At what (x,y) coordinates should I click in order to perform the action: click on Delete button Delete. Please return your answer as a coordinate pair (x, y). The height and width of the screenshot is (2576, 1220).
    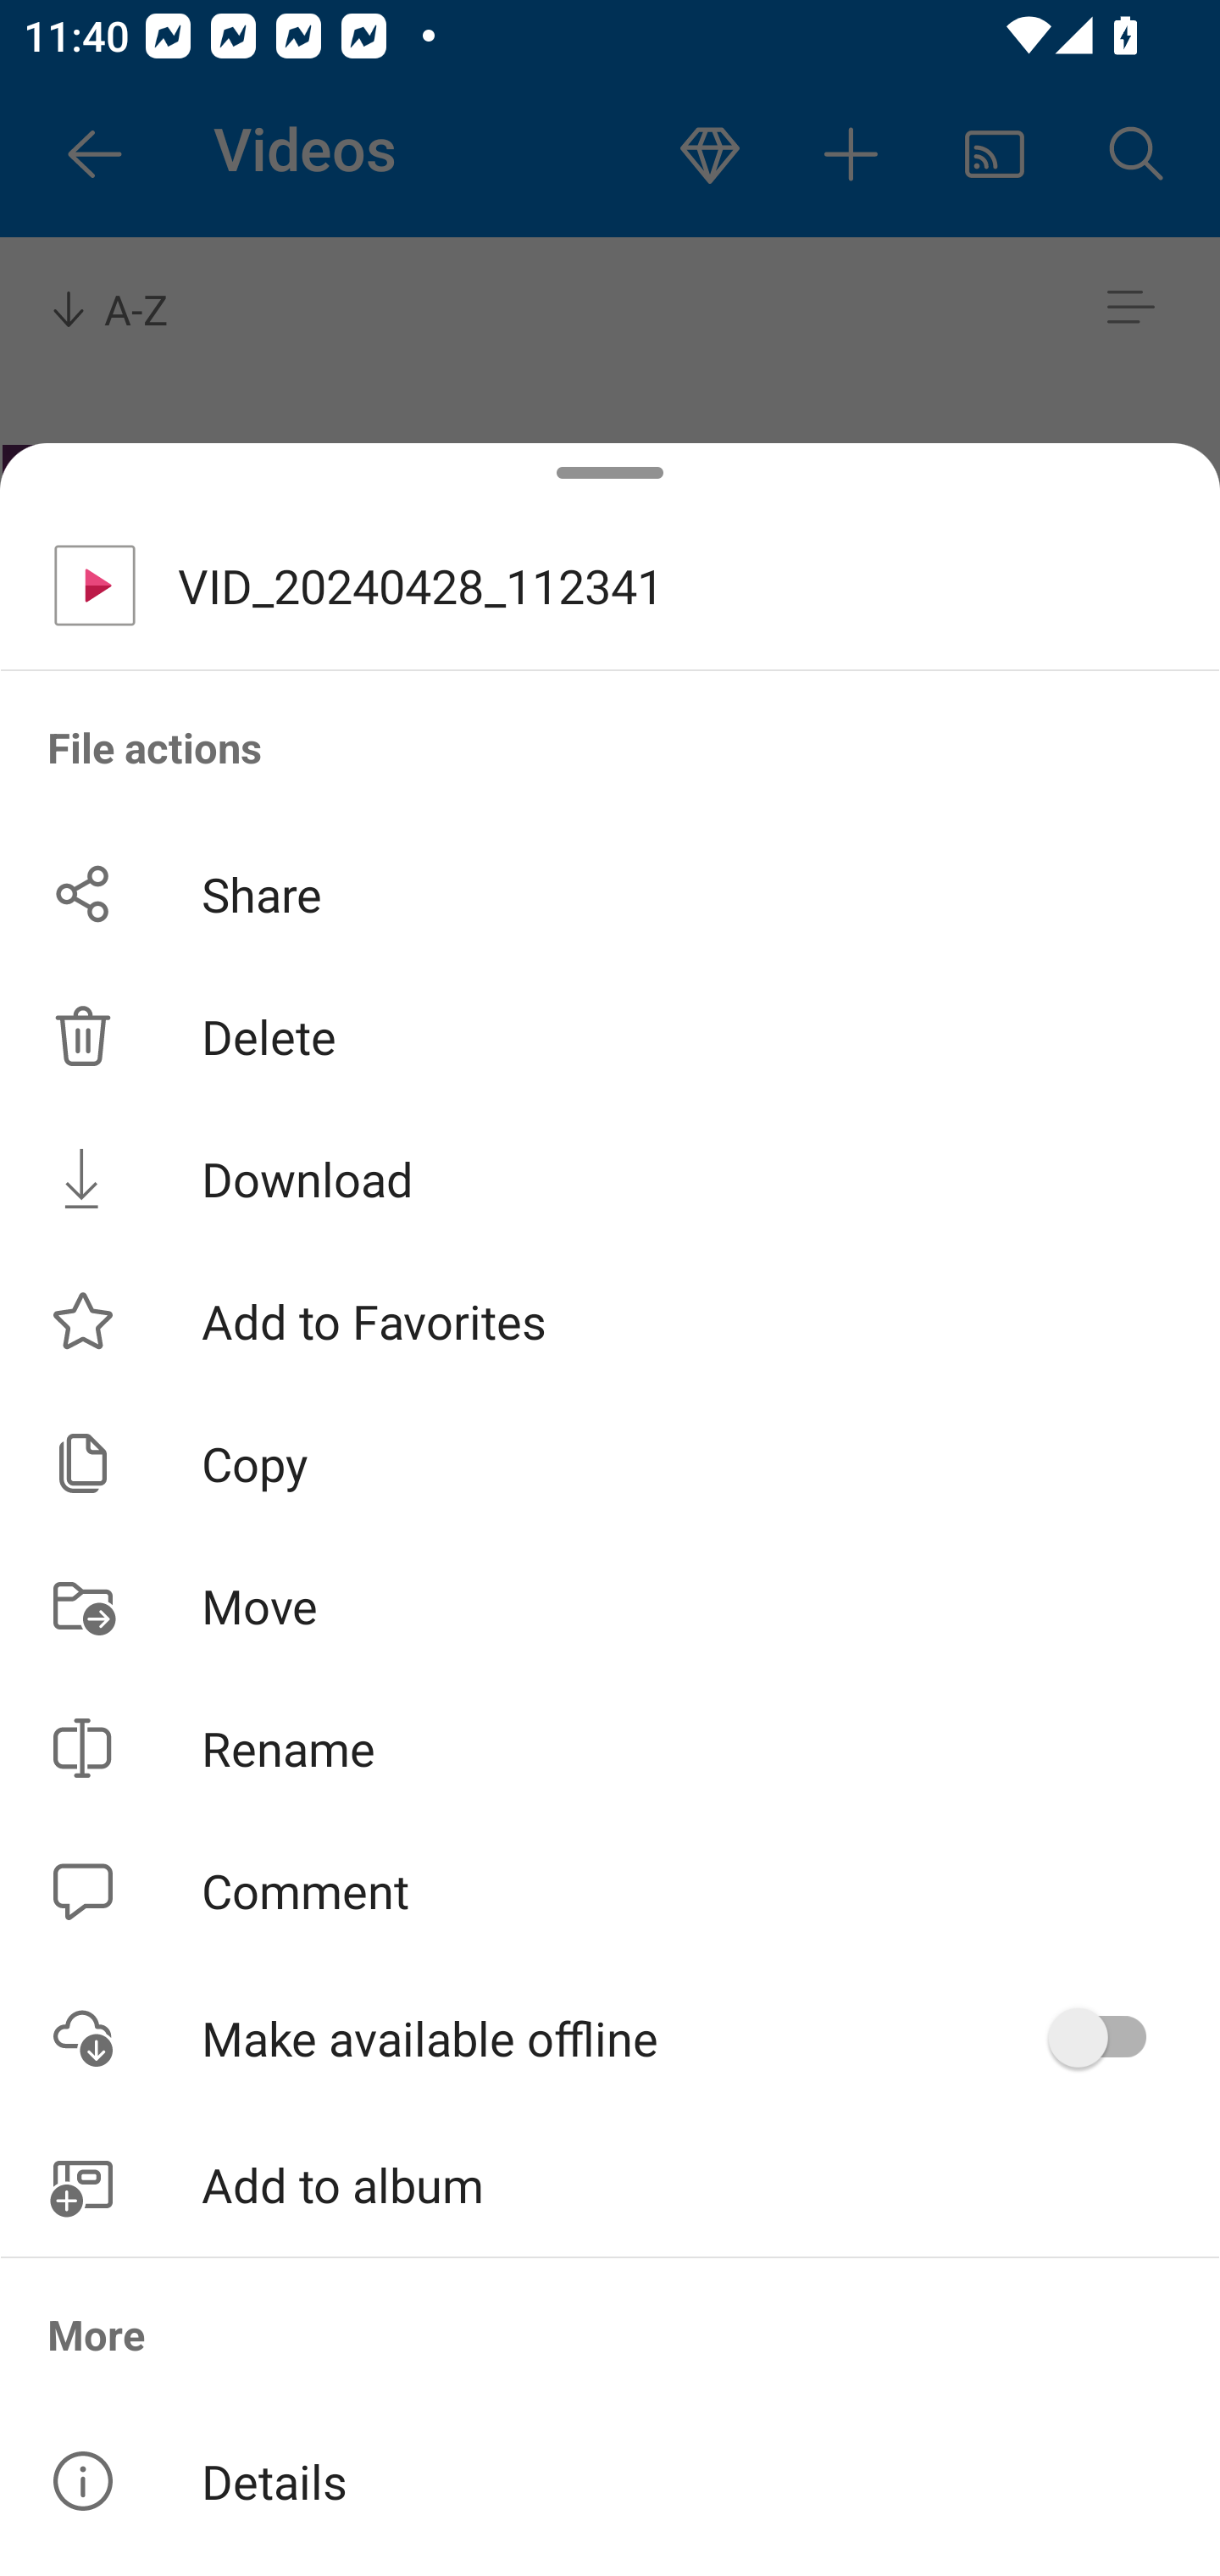
    Looking at the image, I should click on (610, 1037).